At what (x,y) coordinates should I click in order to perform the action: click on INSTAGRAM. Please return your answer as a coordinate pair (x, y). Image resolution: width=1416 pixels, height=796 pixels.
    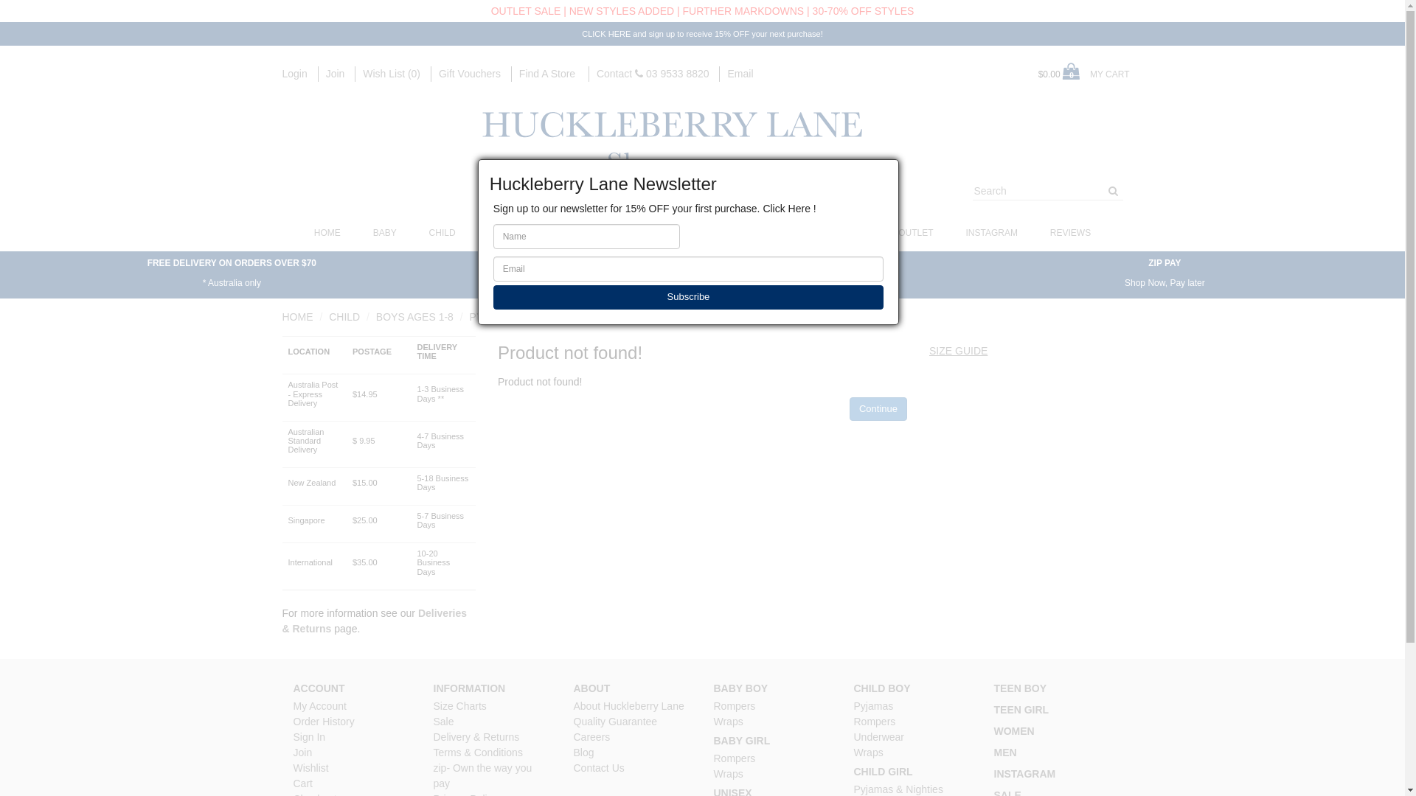
    Looking at the image, I should click on (992, 233).